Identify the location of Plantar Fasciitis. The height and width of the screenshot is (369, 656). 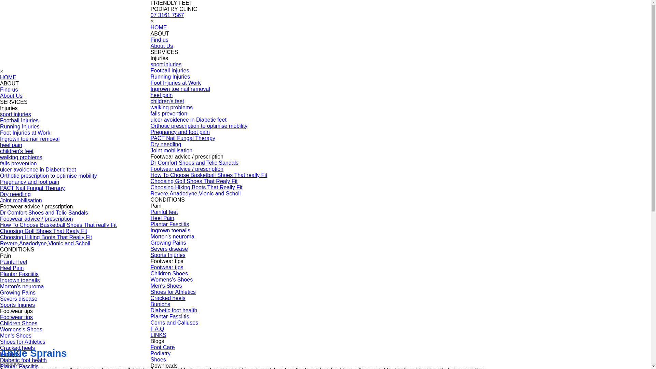
(19, 274).